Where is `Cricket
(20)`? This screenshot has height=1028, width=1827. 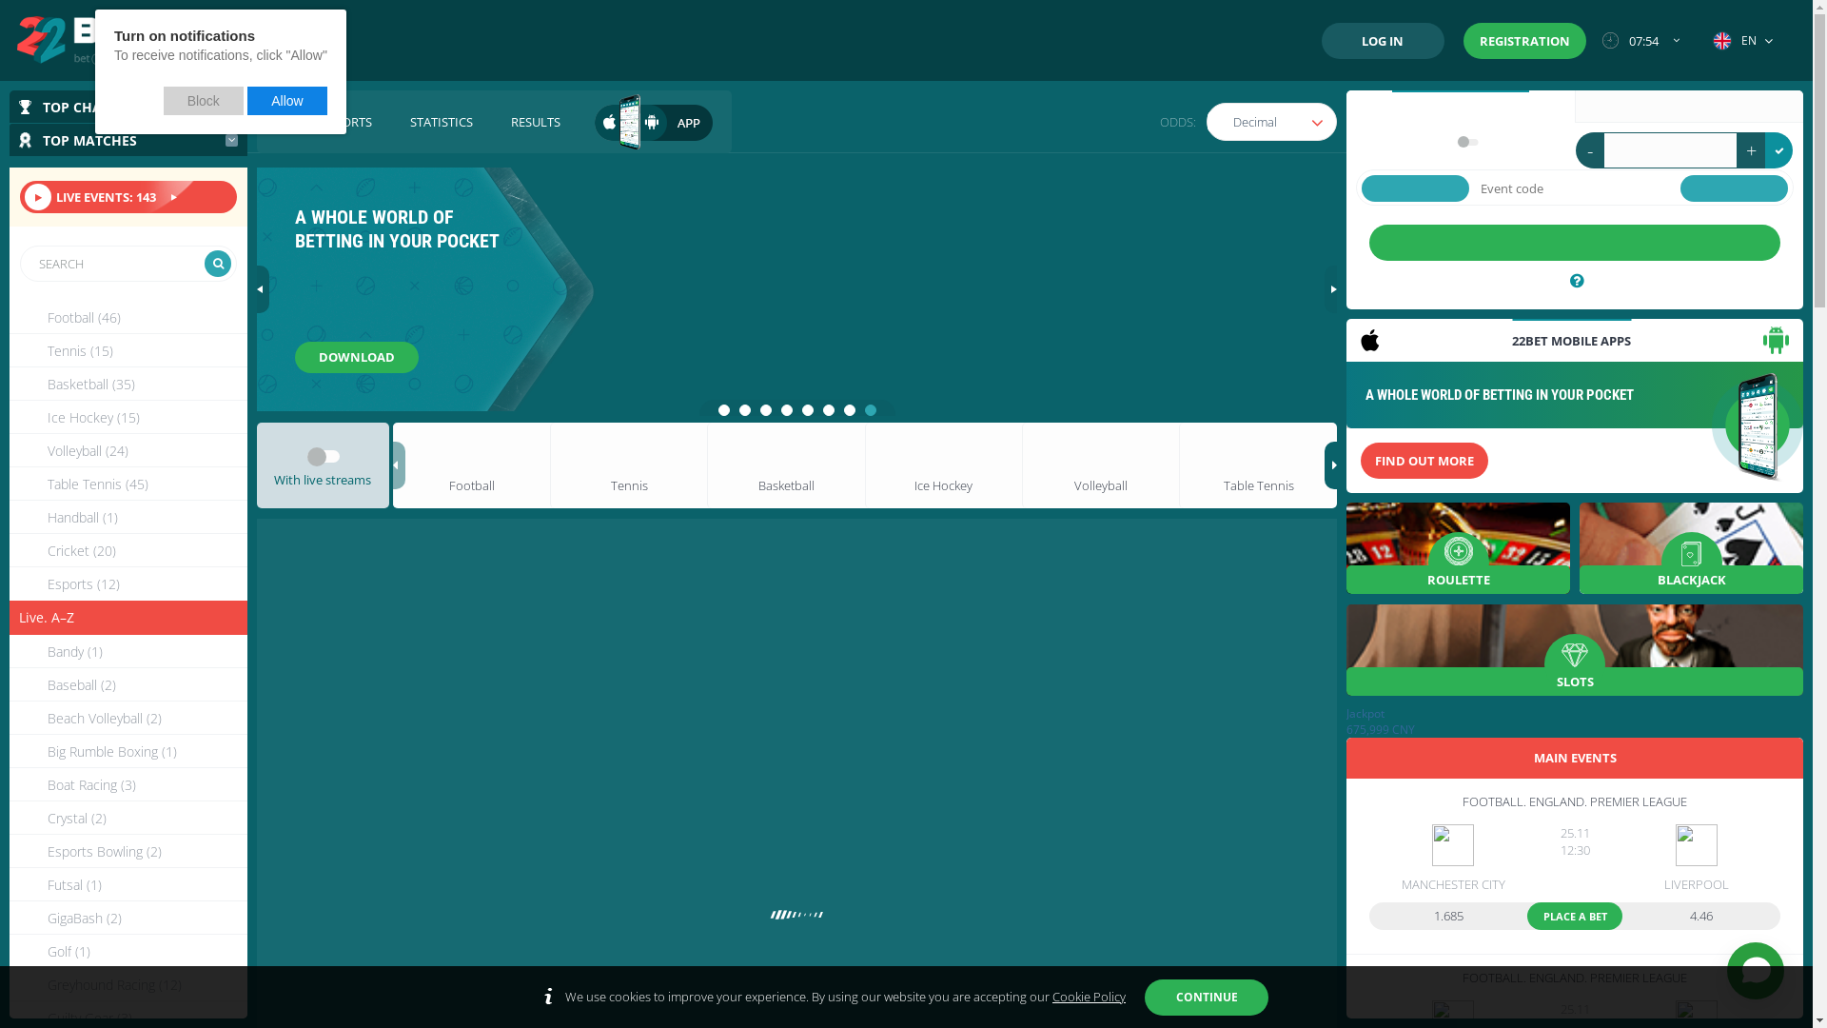
Cricket
(20) is located at coordinates (128, 550).